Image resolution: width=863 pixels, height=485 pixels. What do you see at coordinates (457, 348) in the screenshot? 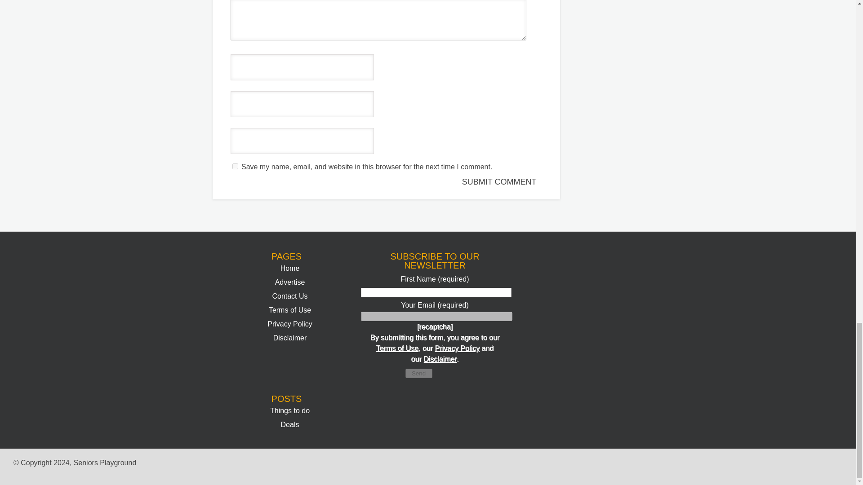
I see `Privacy Policy` at bounding box center [457, 348].